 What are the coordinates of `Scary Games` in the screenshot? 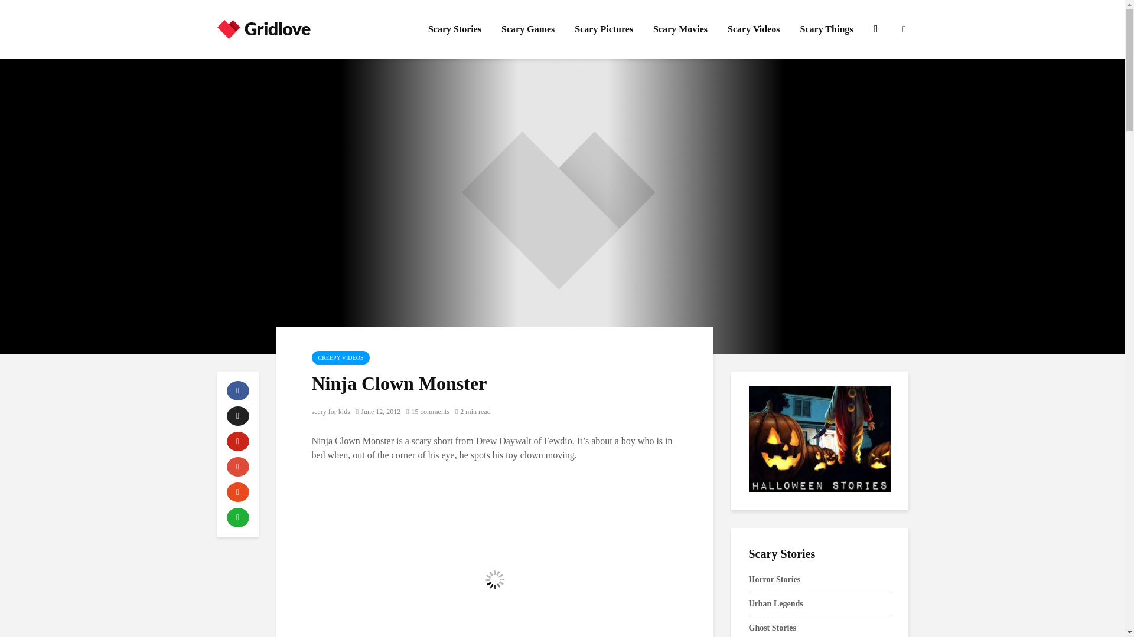 It's located at (528, 29).